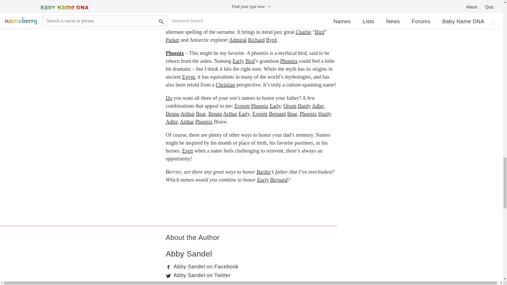  What do you see at coordinates (168, 267) in the screenshot?
I see `Facebook` at bounding box center [168, 267].